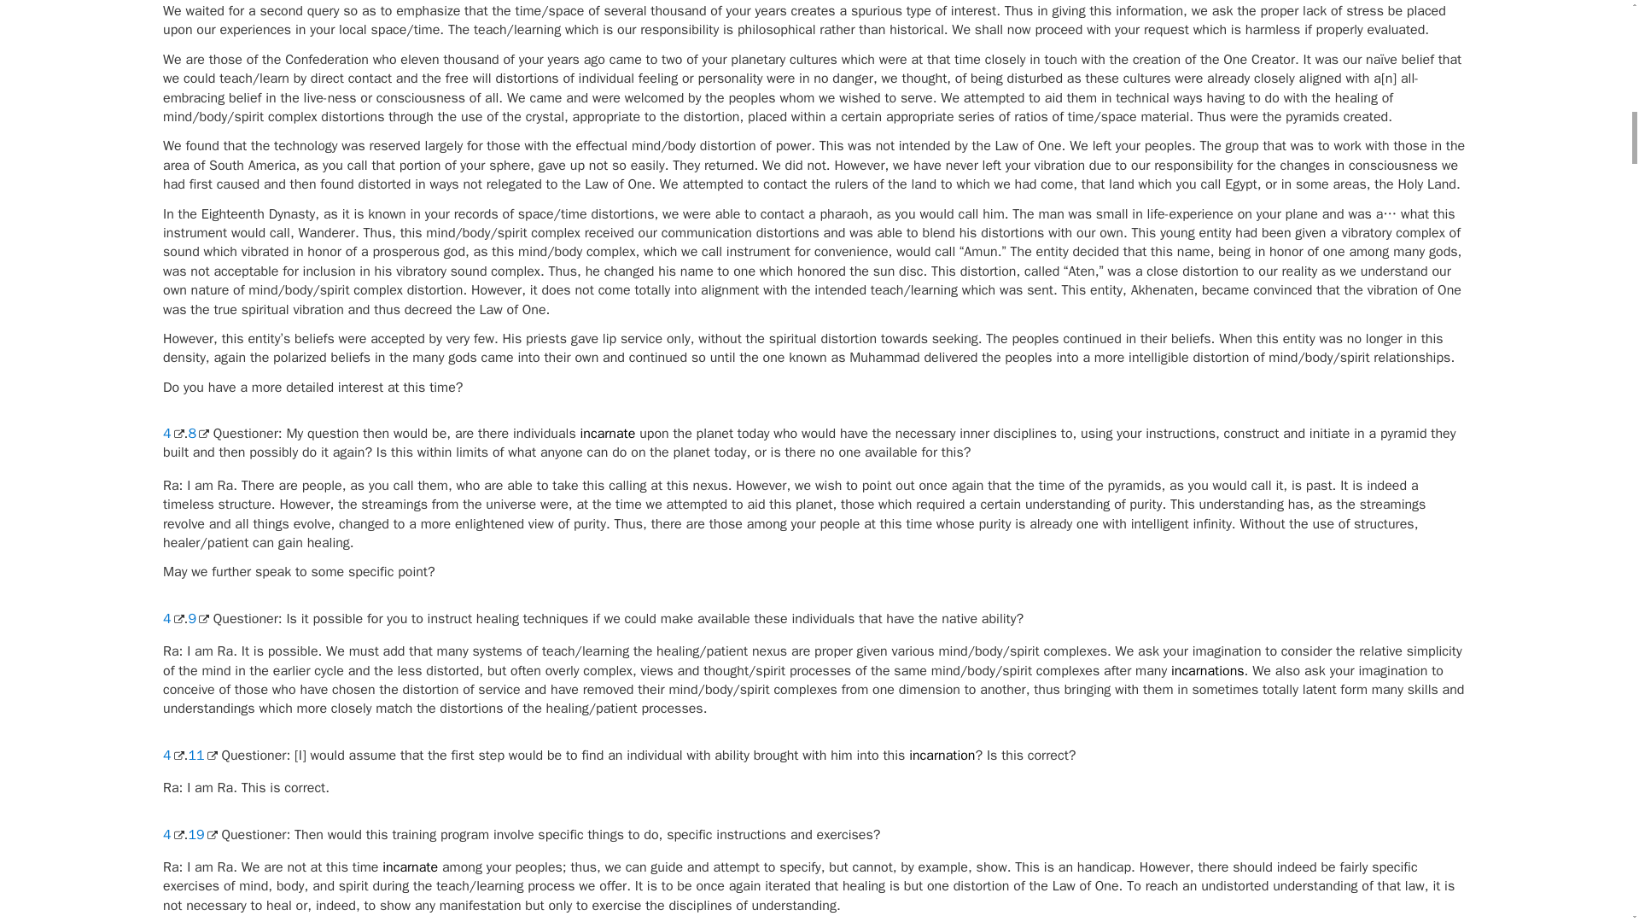  What do you see at coordinates (198, 618) in the screenshot?
I see `9` at bounding box center [198, 618].